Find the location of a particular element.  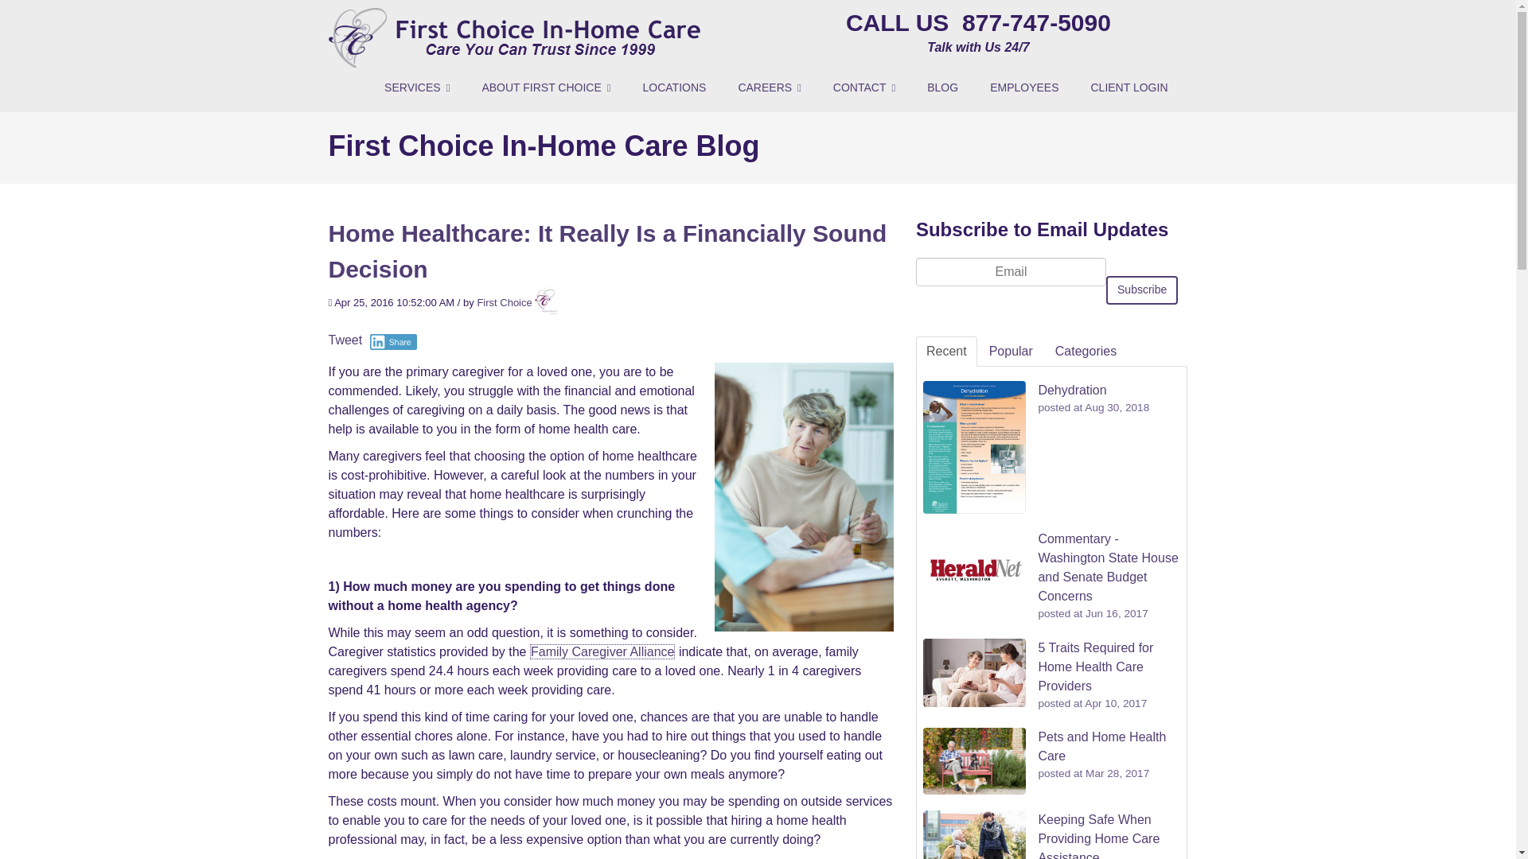

SERVICES is located at coordinates (417, 87).